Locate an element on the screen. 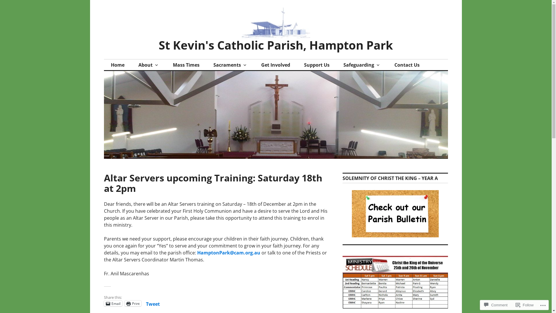  About is located at coordinates (149, 65).